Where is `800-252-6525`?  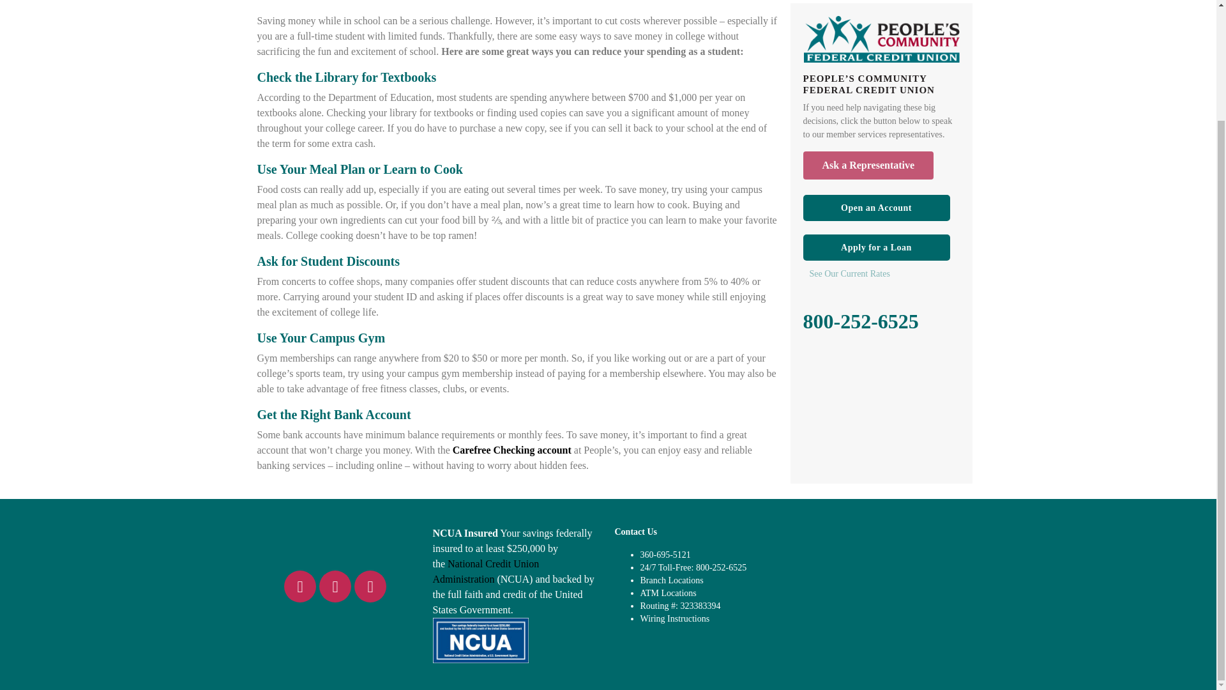
800-252-6525 is located at coordinates (861, 321).